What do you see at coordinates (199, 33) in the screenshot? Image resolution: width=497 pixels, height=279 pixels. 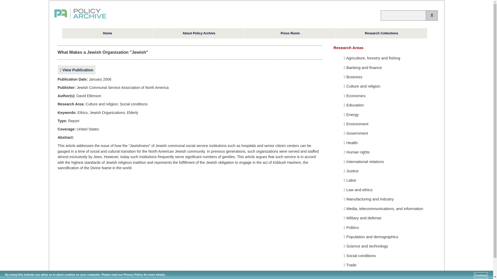 I see `About Policy Archive` at bounding box center [199, 33].